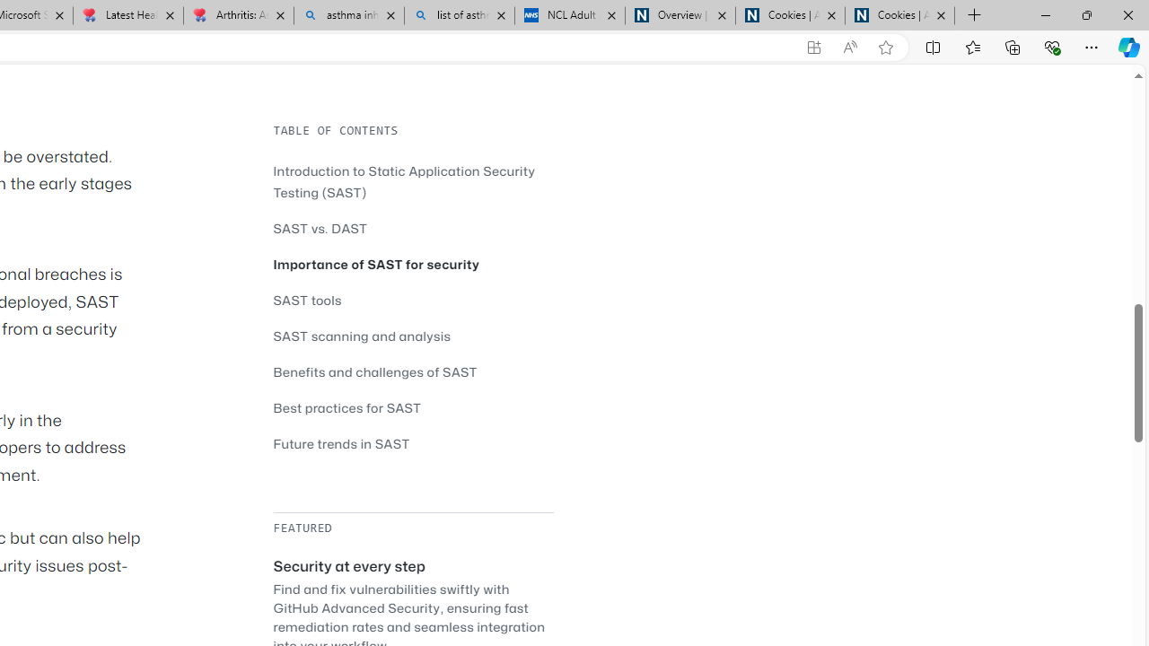  What do you see at coordinates (404, 181) in the screenshot?
I see `Introduction to Static Application Security Testing (SAST)` at bounding box center [404, 181].